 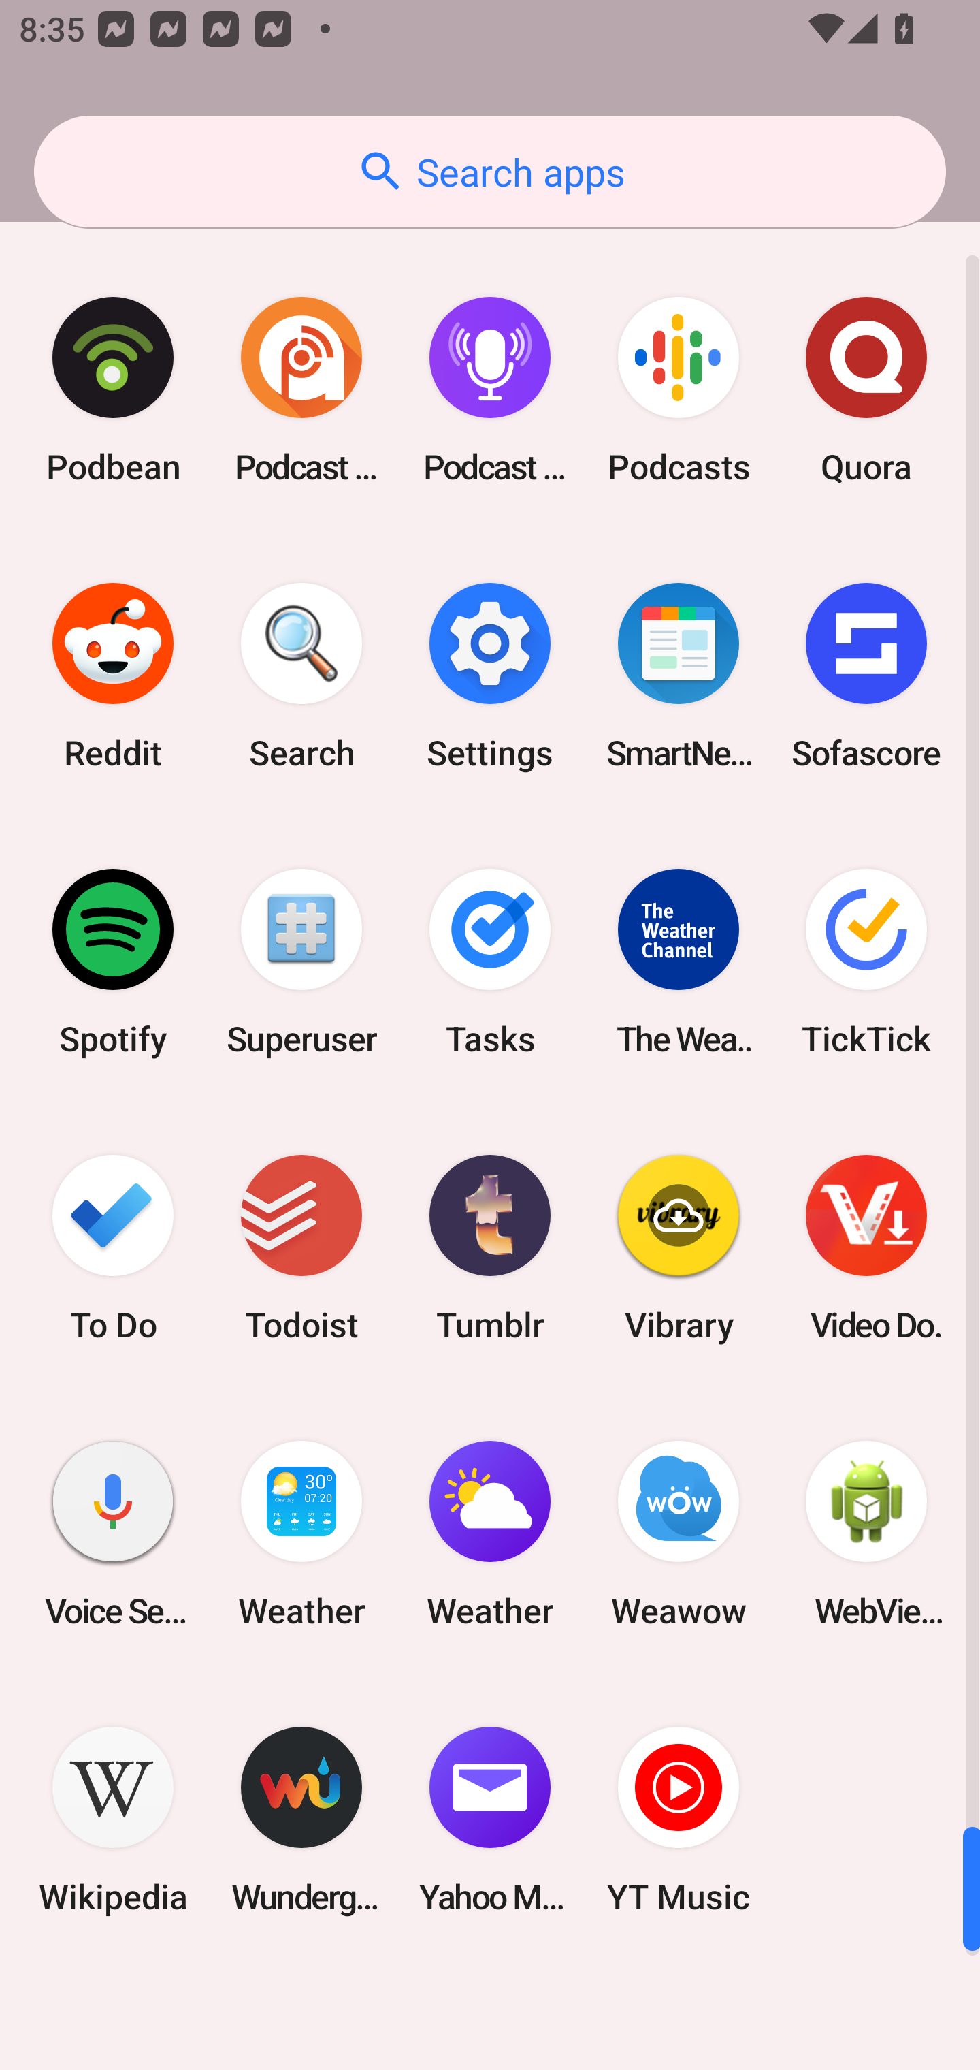 What do you see at coordinates (301, 677) in the screenshot?
I see `Search` at bounding box center [301, 677].